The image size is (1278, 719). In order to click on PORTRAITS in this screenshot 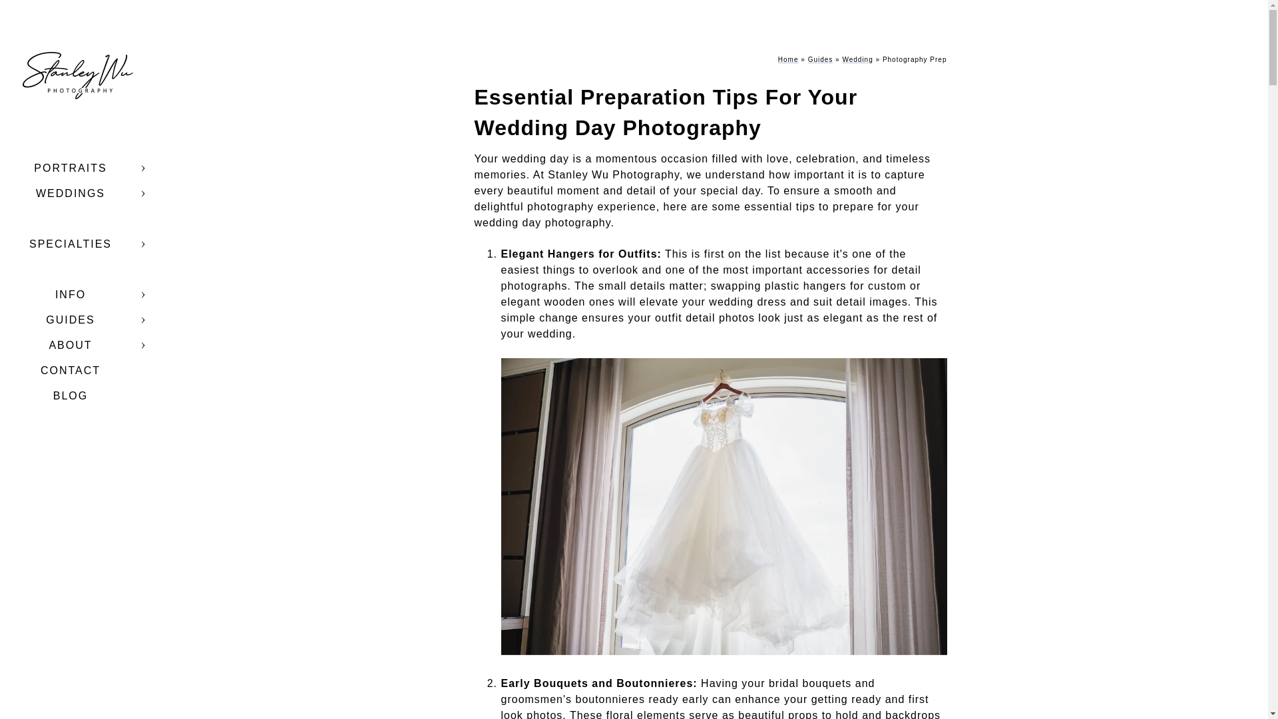, I will do `click(70, 168)`.